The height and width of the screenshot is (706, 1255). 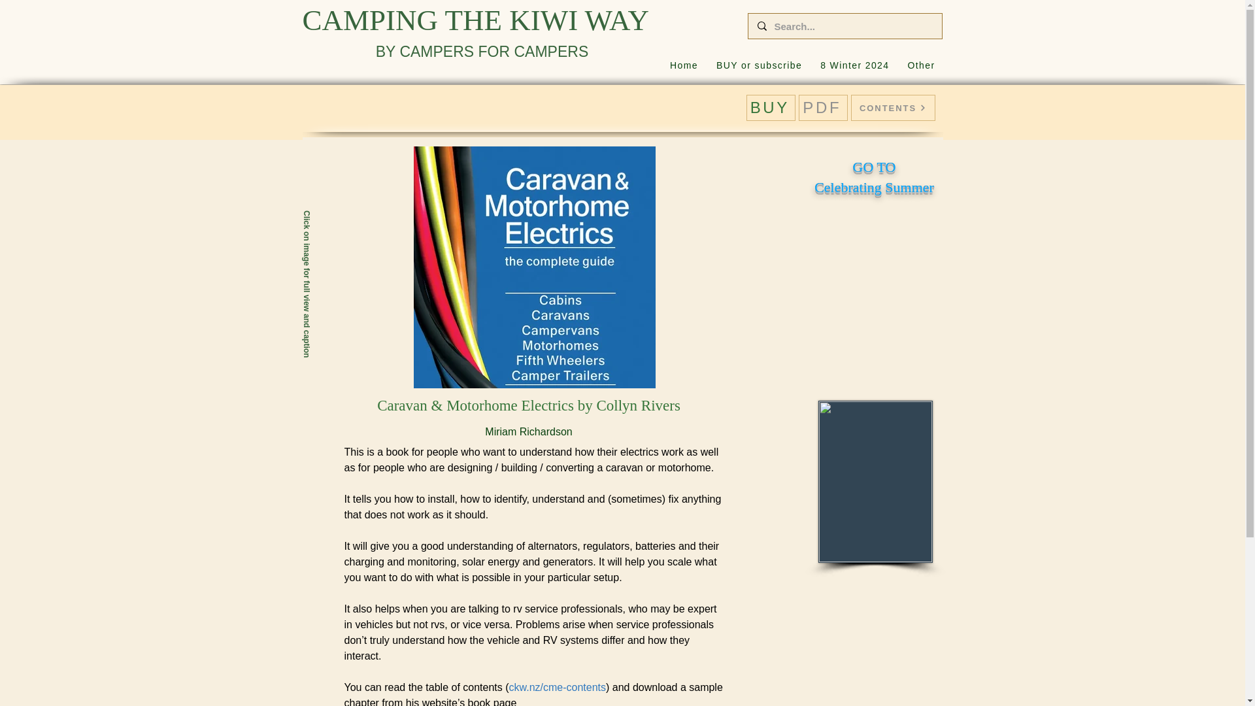 What do you see at coordinates (752, 65) in the screenshot?
I see `8 Winter 2024` at bounding box center [752, 65].